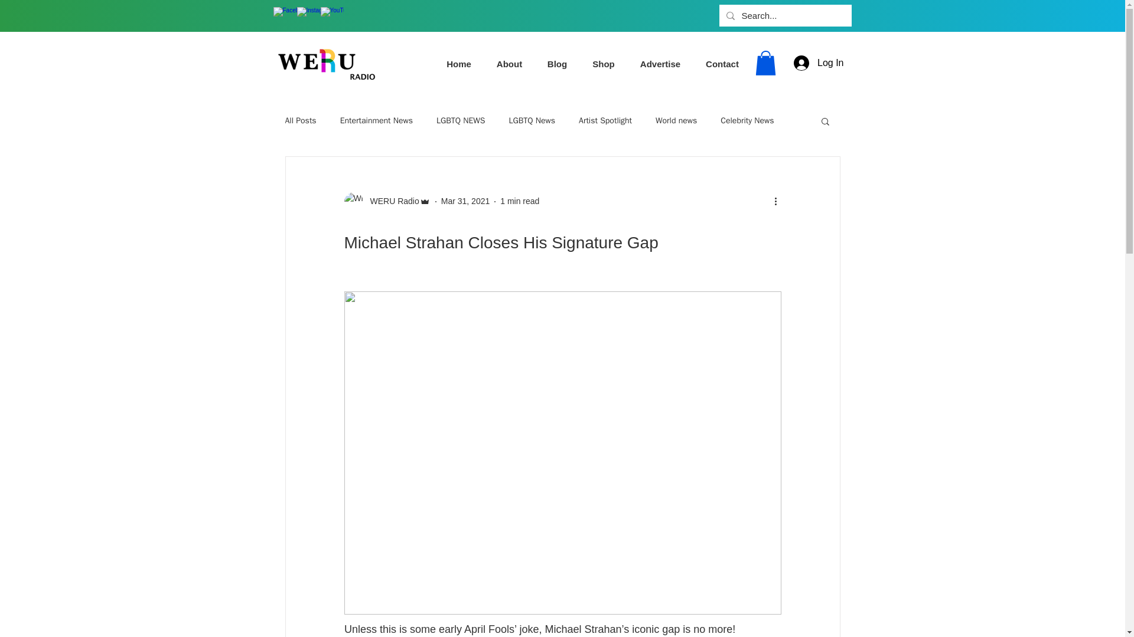 Image resolution: width=1134 pixels, height=637 pixels. I want to click on World news, so click(676, 120).